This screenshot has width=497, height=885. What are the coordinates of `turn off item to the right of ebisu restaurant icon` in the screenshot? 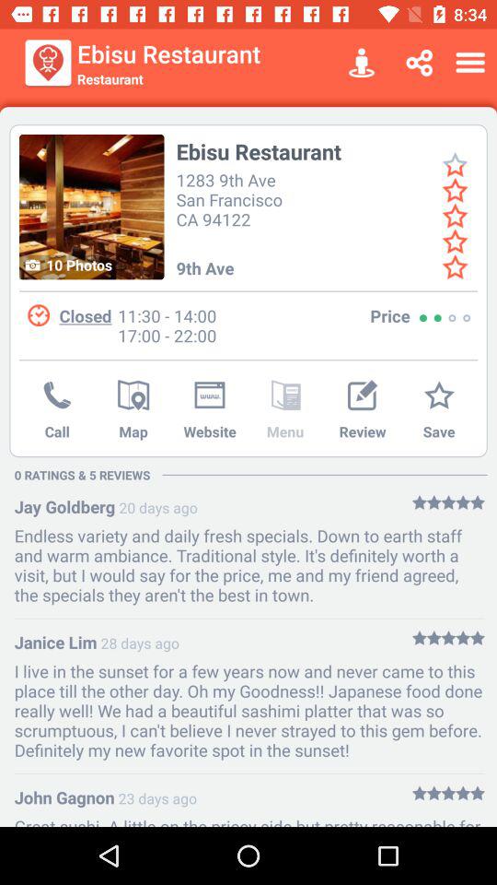 It's located at (361, 63).